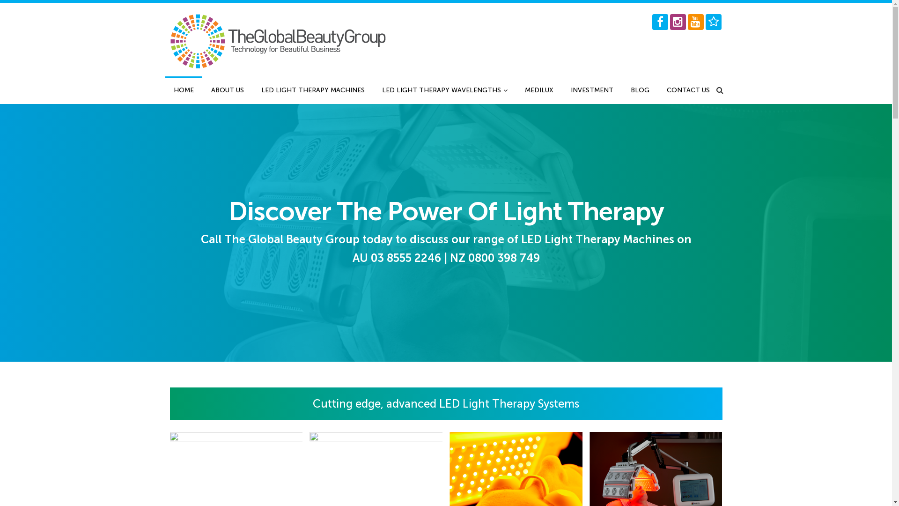 The height and width of the screenshot is (506, 899). Describe the element at coordinates (688, 90) in the screenshot. I see `CONTACT US` at that location.